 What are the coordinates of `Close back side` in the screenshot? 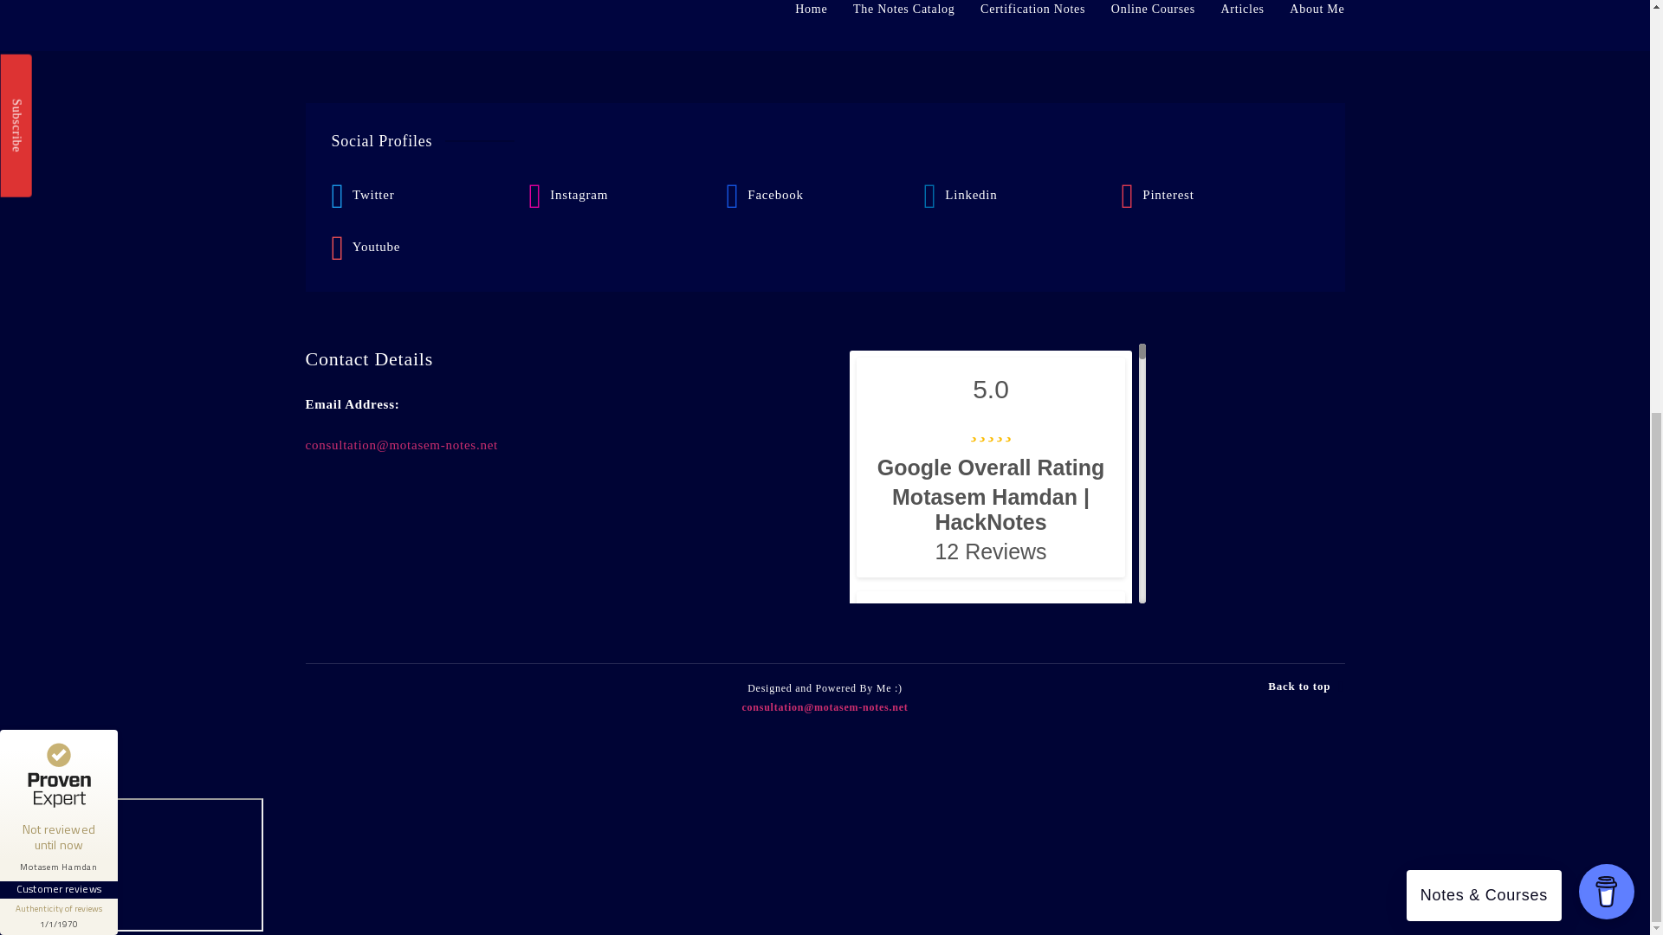 It's located at (16, 4).